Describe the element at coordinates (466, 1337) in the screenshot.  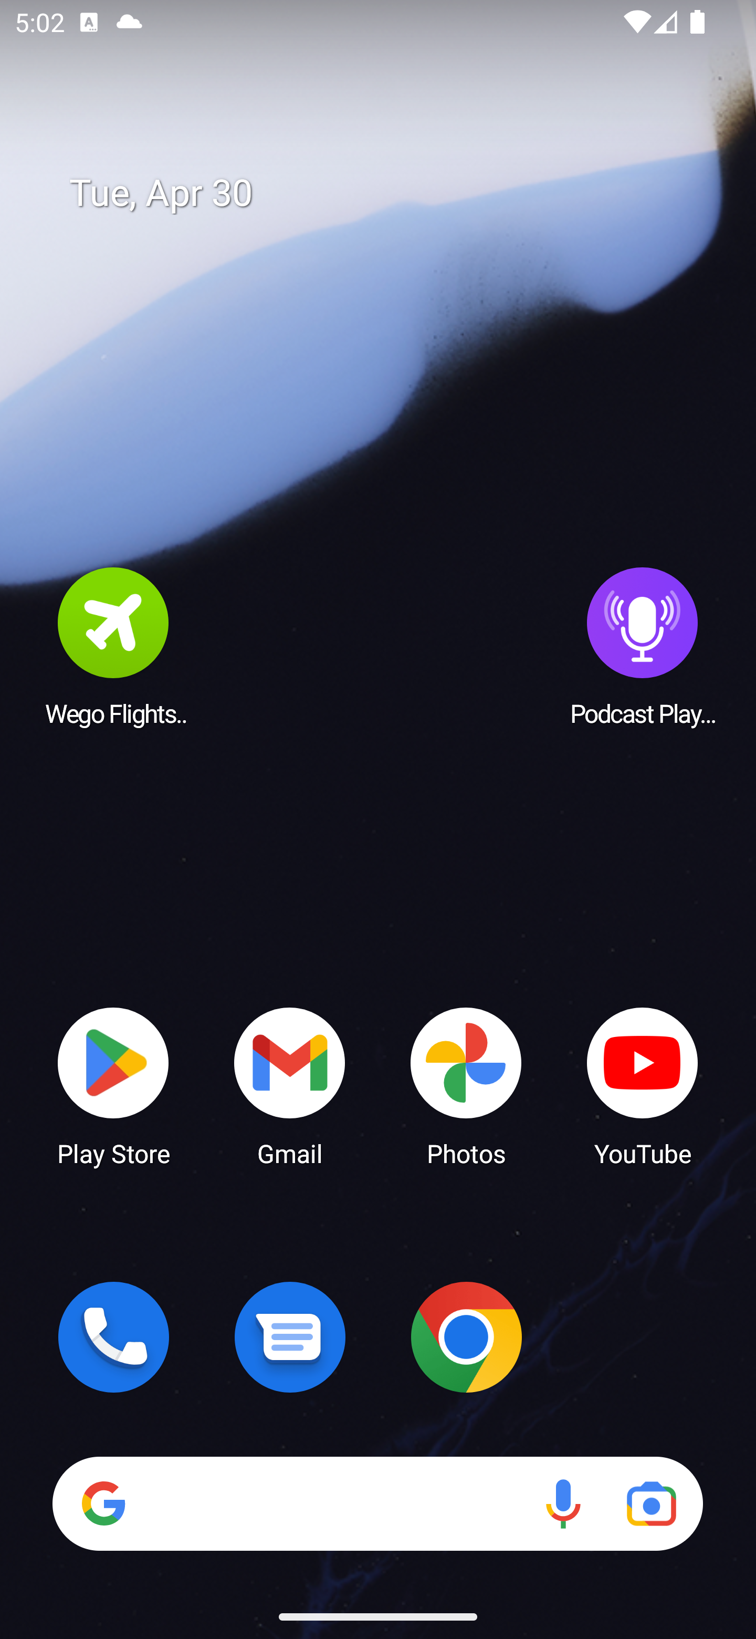
I see `Chrome` at that location.